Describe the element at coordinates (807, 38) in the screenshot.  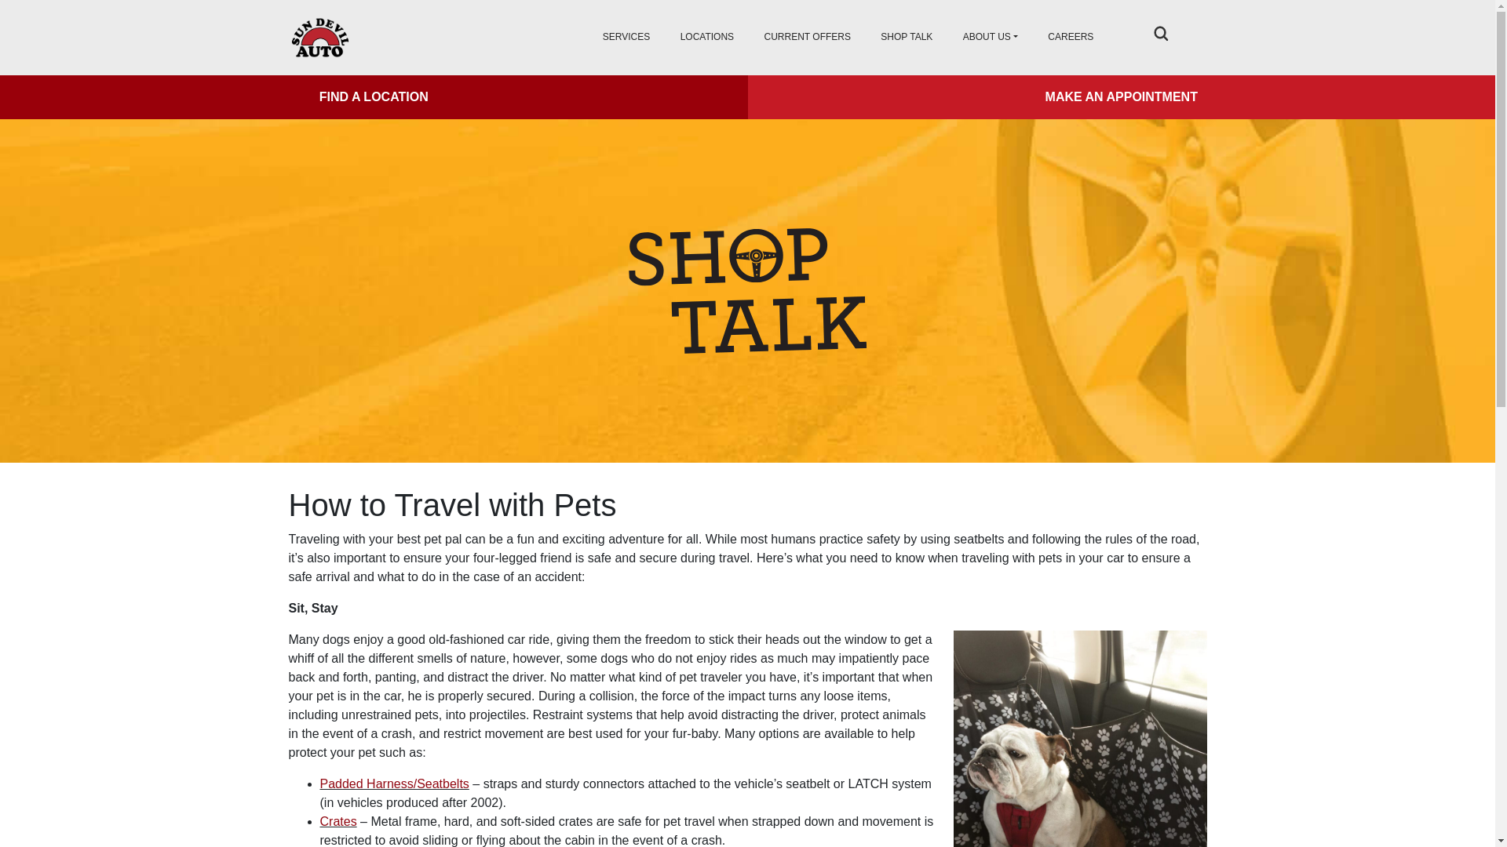
I see `CURRENT OFFERS` at that location.